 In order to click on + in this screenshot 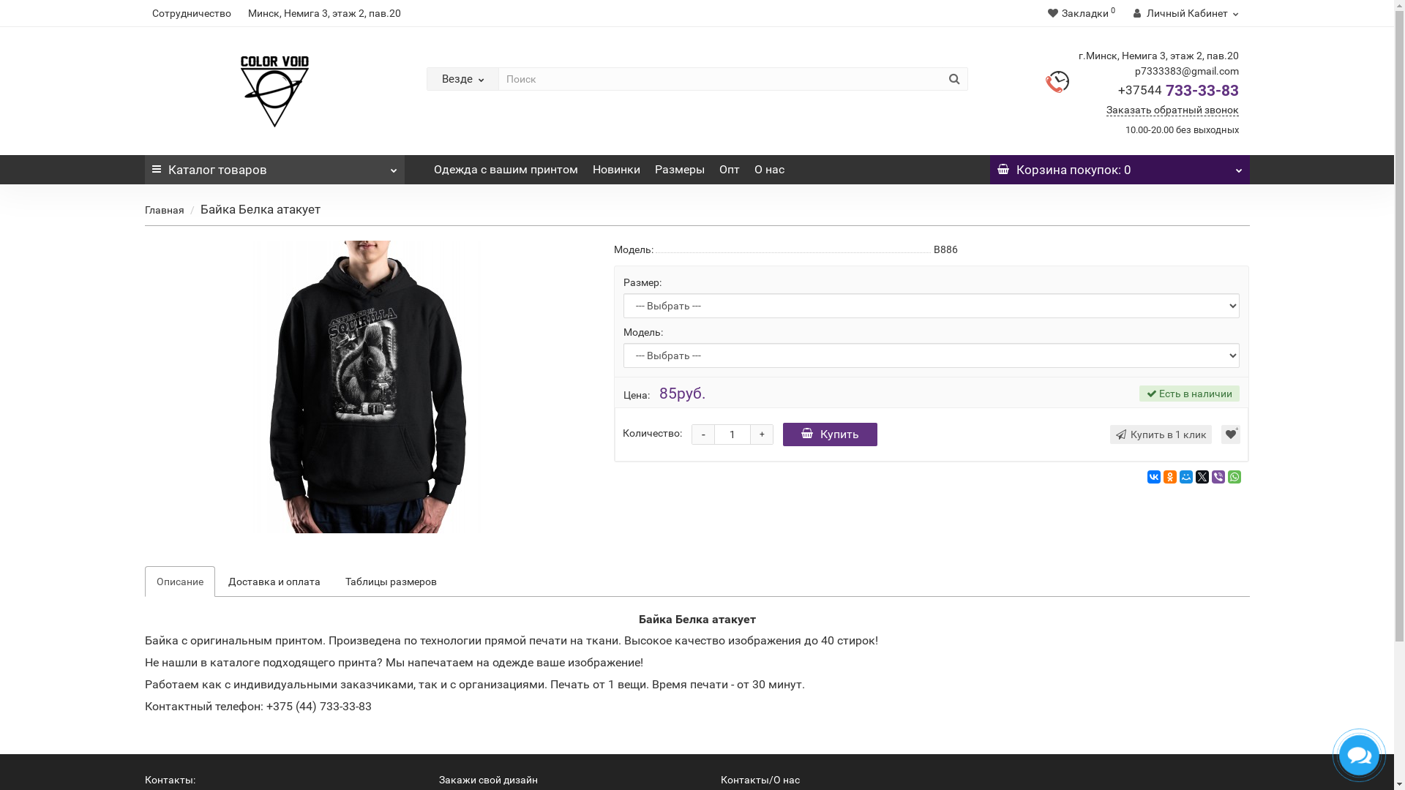, I will do `click(762, 434)`.